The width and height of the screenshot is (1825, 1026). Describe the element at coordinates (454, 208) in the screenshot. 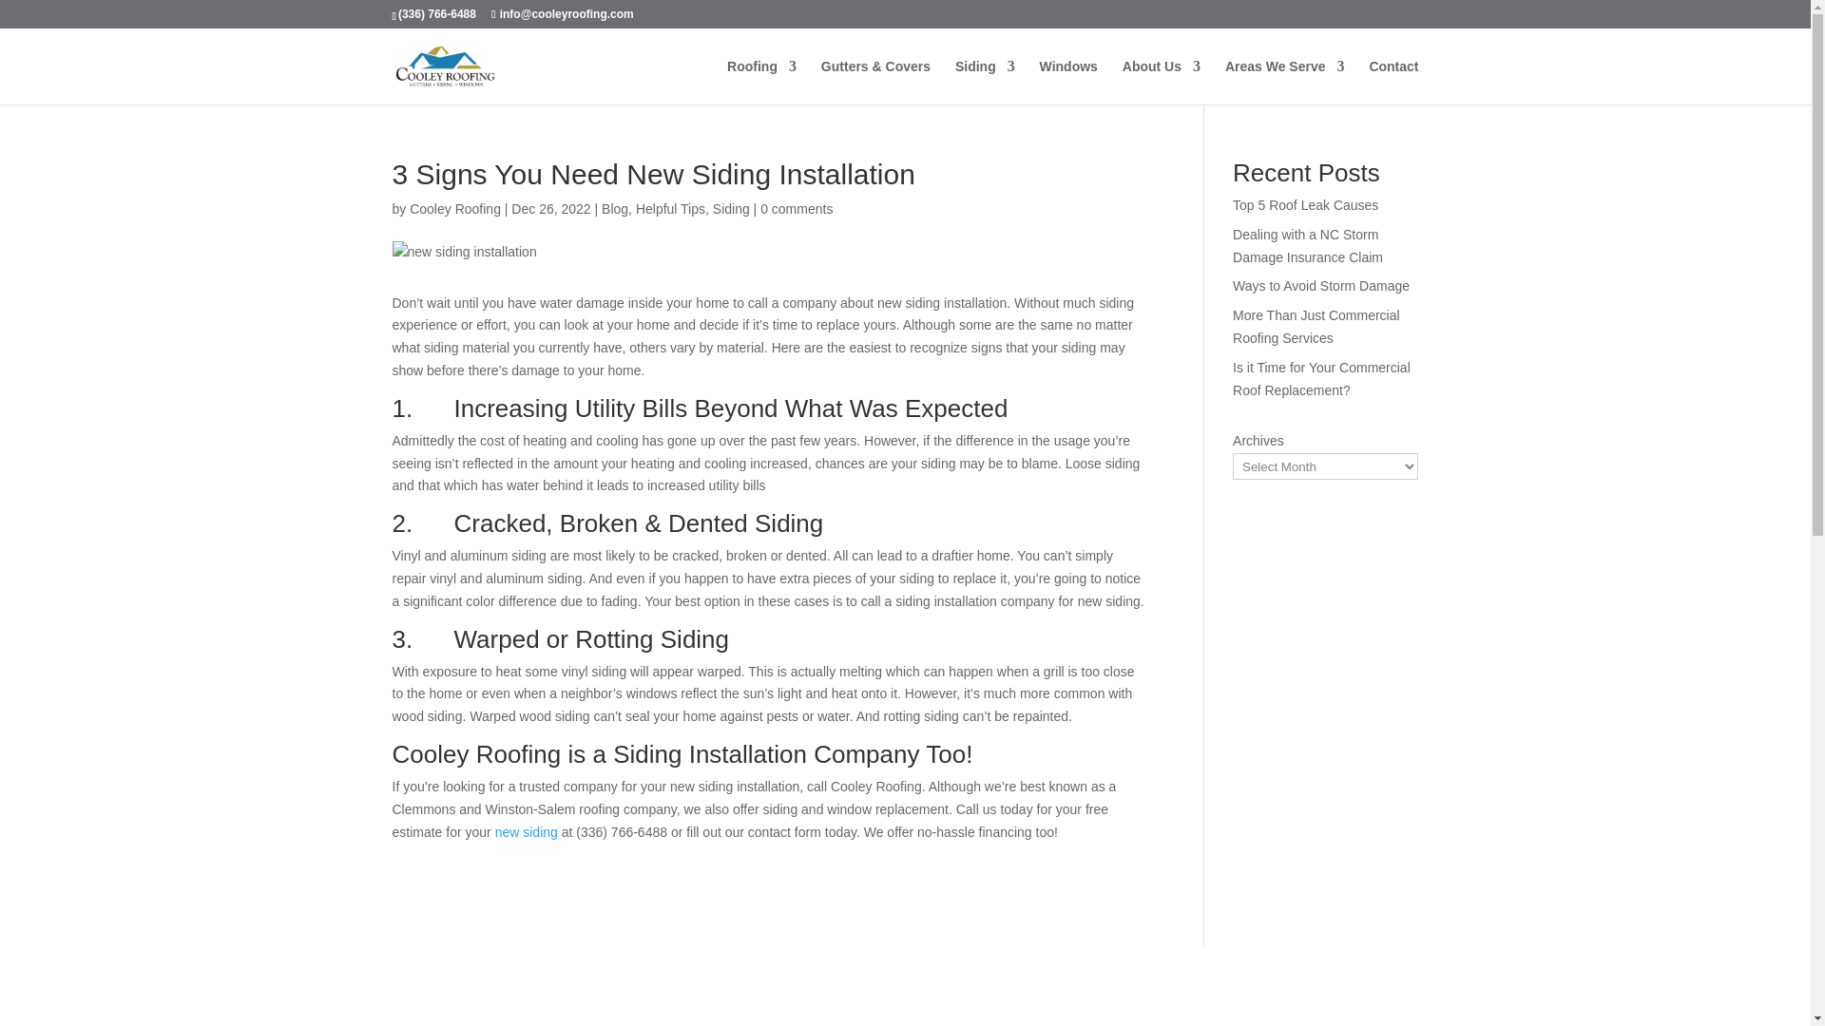

I see `Posts by Cooley Roofing` at that location.